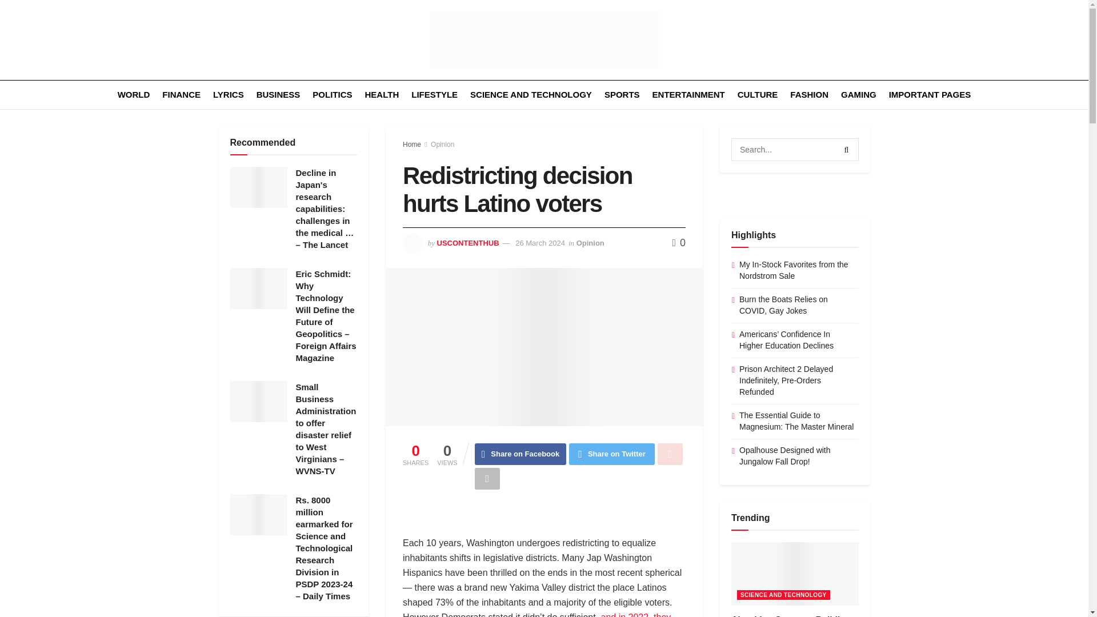 This screenshot has height=617, width=1097. I want to click on WORLD, so click(134, 95).